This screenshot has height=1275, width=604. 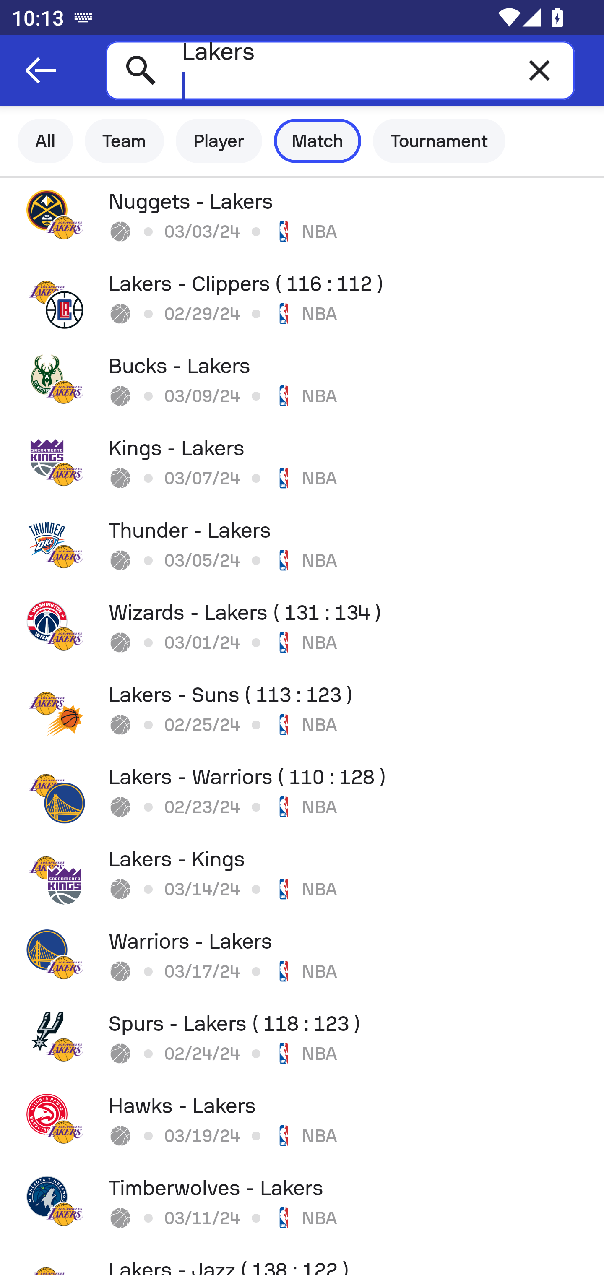 I want to click on Lakers - Clippers ( 116 : 112 ) 02/29/24 NBA, so click(x=302, y=301).